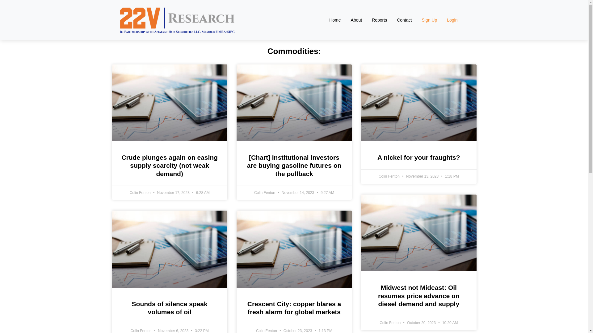 The height and width of the screenshot is (333, 593). What do you see at coordinates (419, 157) in the screenshot?
I see `A nickel for your fraughts?` at bounding box center [419, 157].